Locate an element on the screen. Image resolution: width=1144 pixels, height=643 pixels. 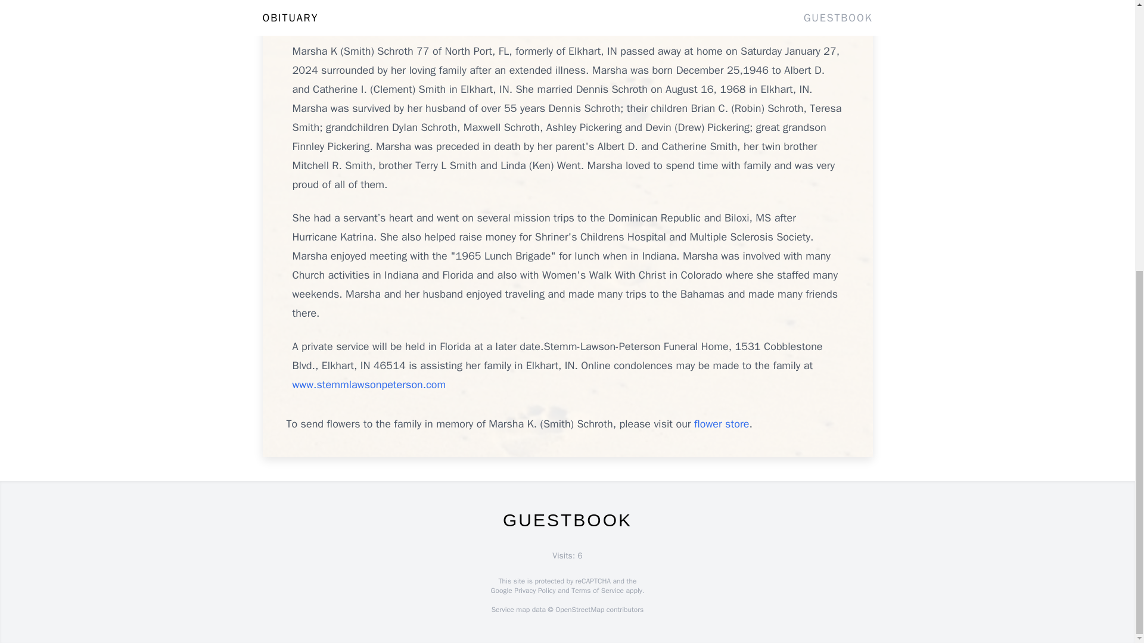
flower store is located at coordinates (722, 423).